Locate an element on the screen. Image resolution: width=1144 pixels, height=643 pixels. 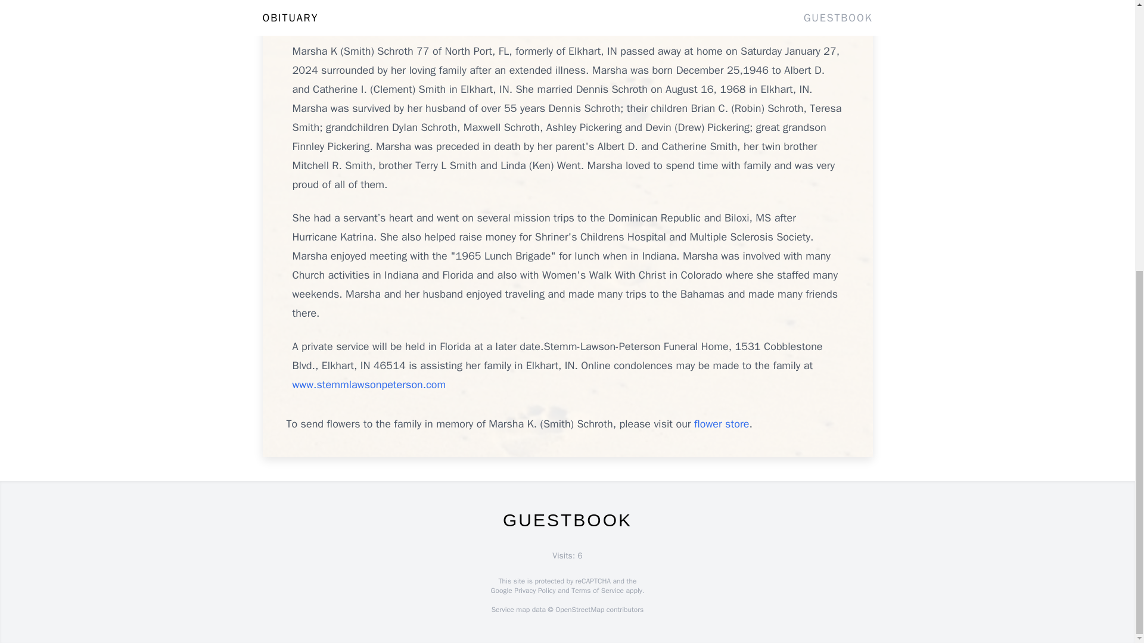
flower store is located at coordinates (722, 423).